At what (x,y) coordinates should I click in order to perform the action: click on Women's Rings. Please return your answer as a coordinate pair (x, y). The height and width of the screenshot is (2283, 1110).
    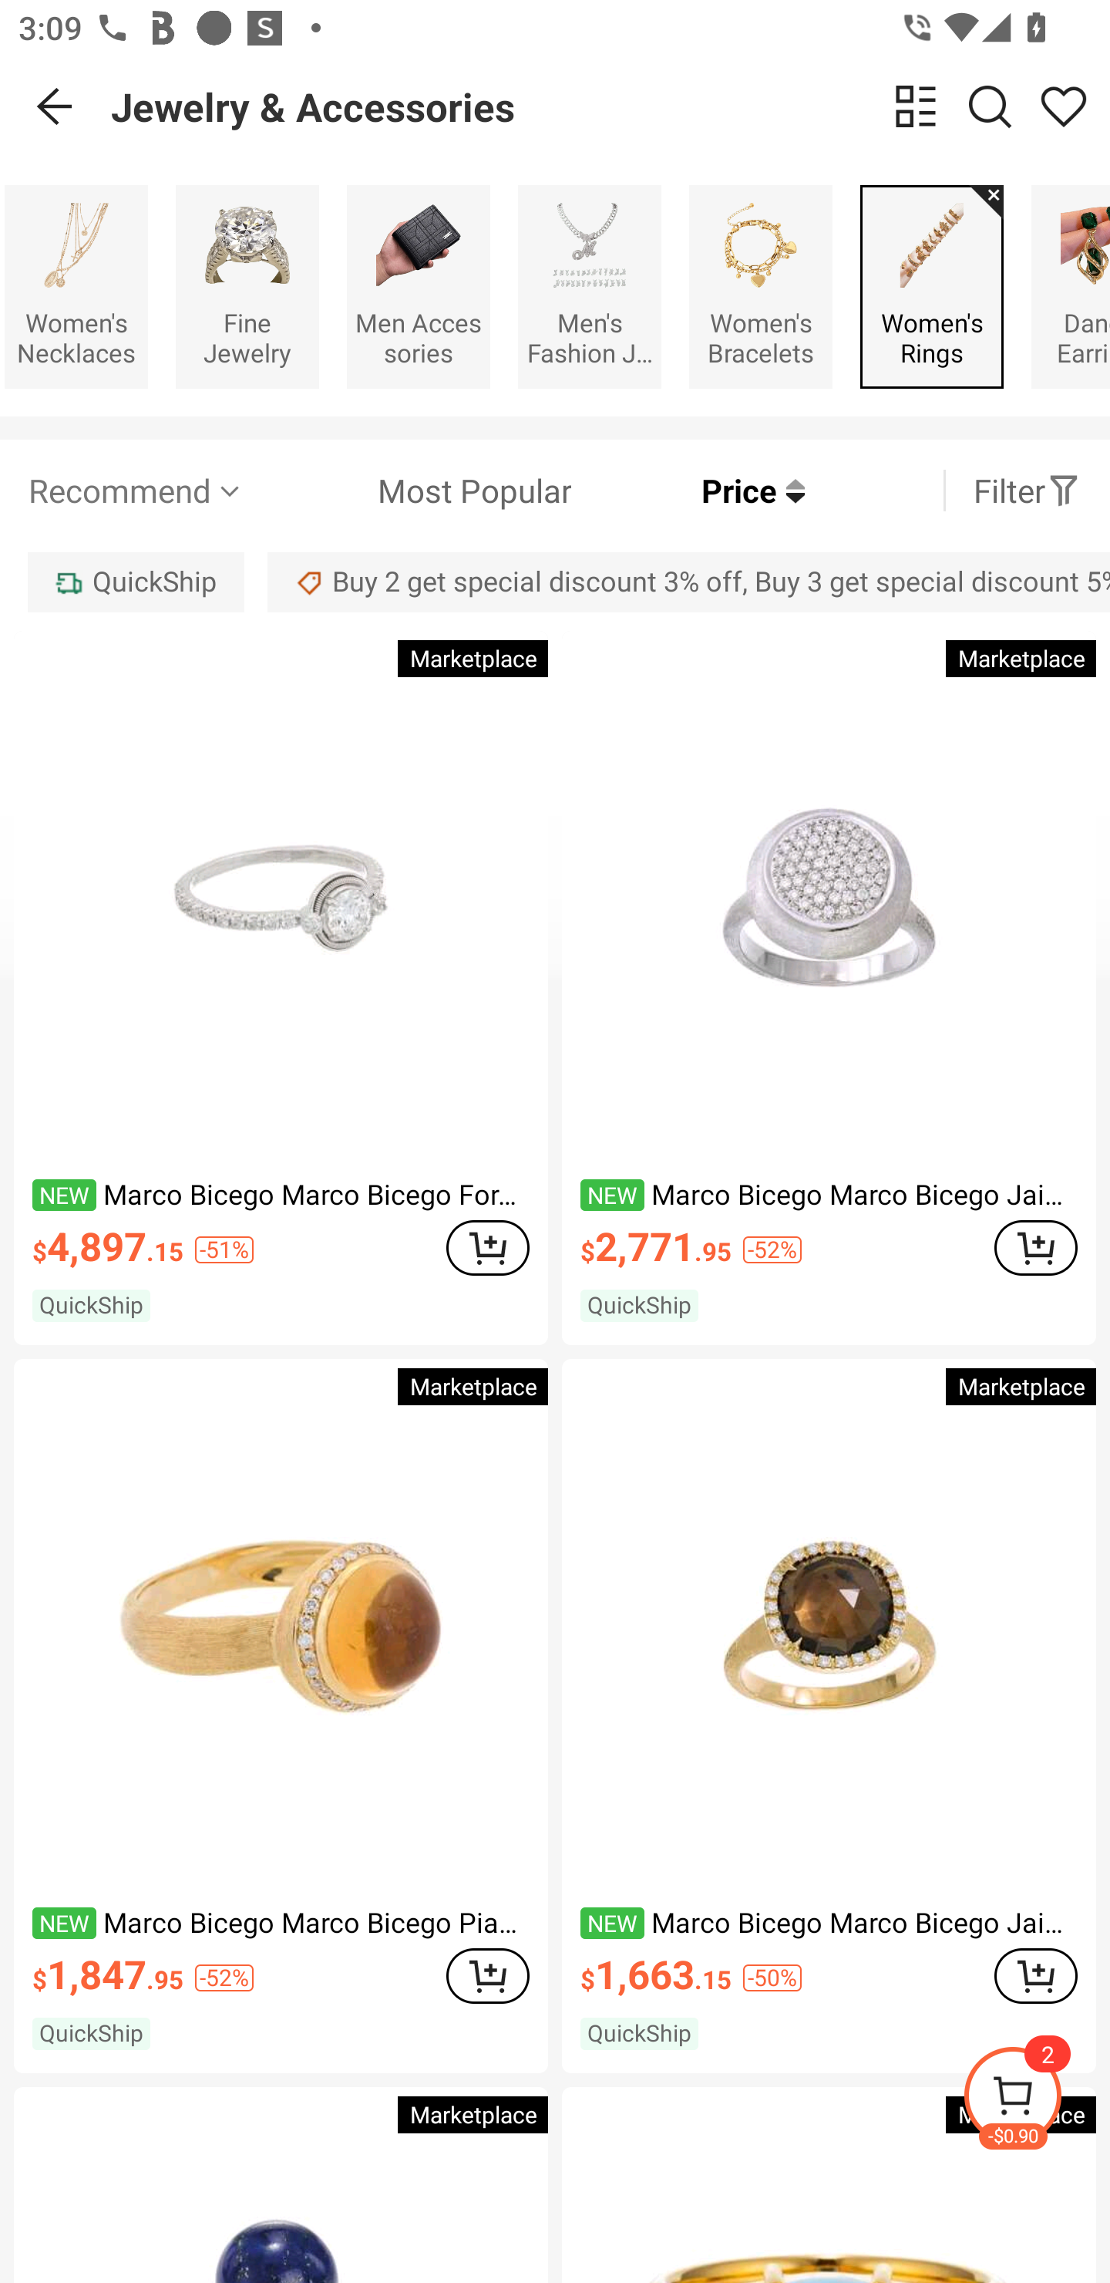
    Looking at the image, I should click on (931, 286).